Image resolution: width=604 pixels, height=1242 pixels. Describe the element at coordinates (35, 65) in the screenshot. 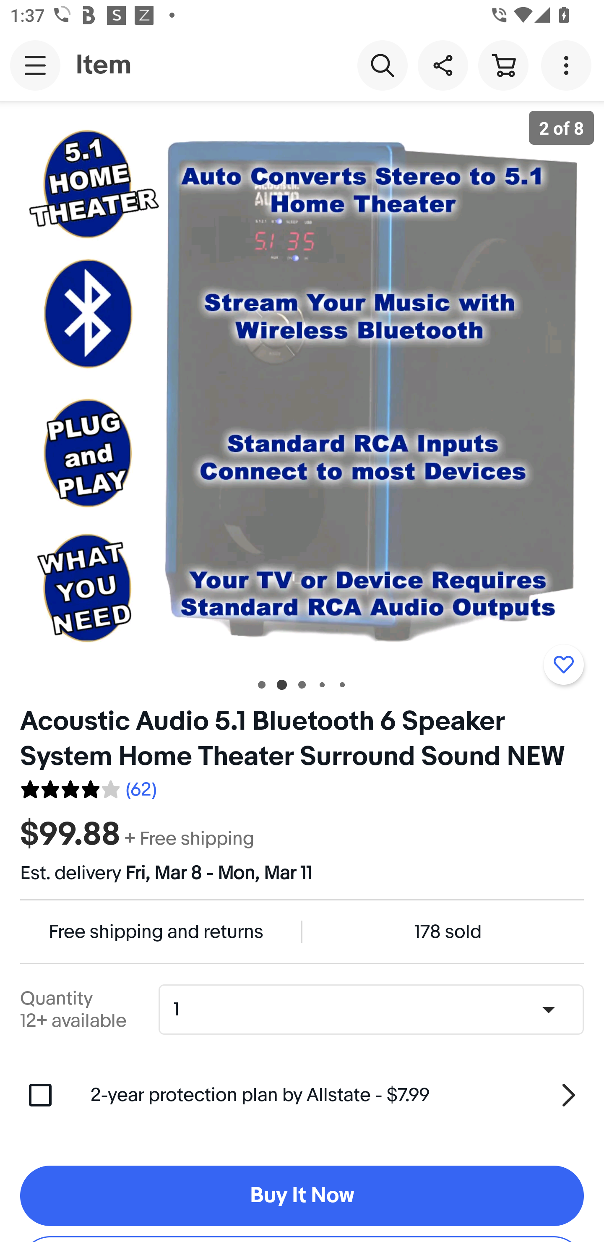

I see `Main navigation, open` at that location.